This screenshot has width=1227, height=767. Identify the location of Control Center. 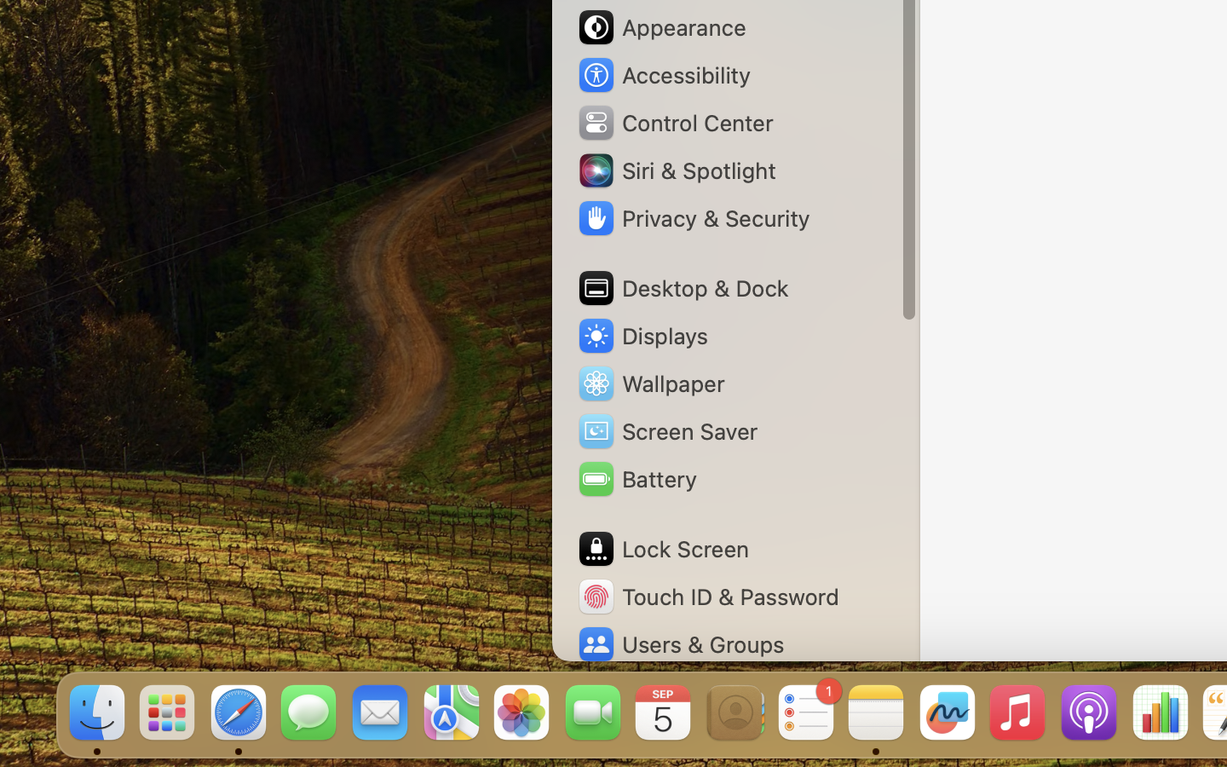
(675, 123).